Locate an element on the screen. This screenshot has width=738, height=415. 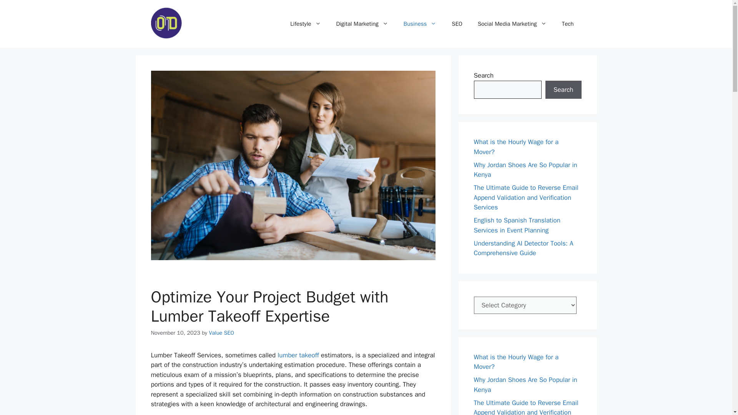
Social Media Marketing is located at coordinates (512, 24).